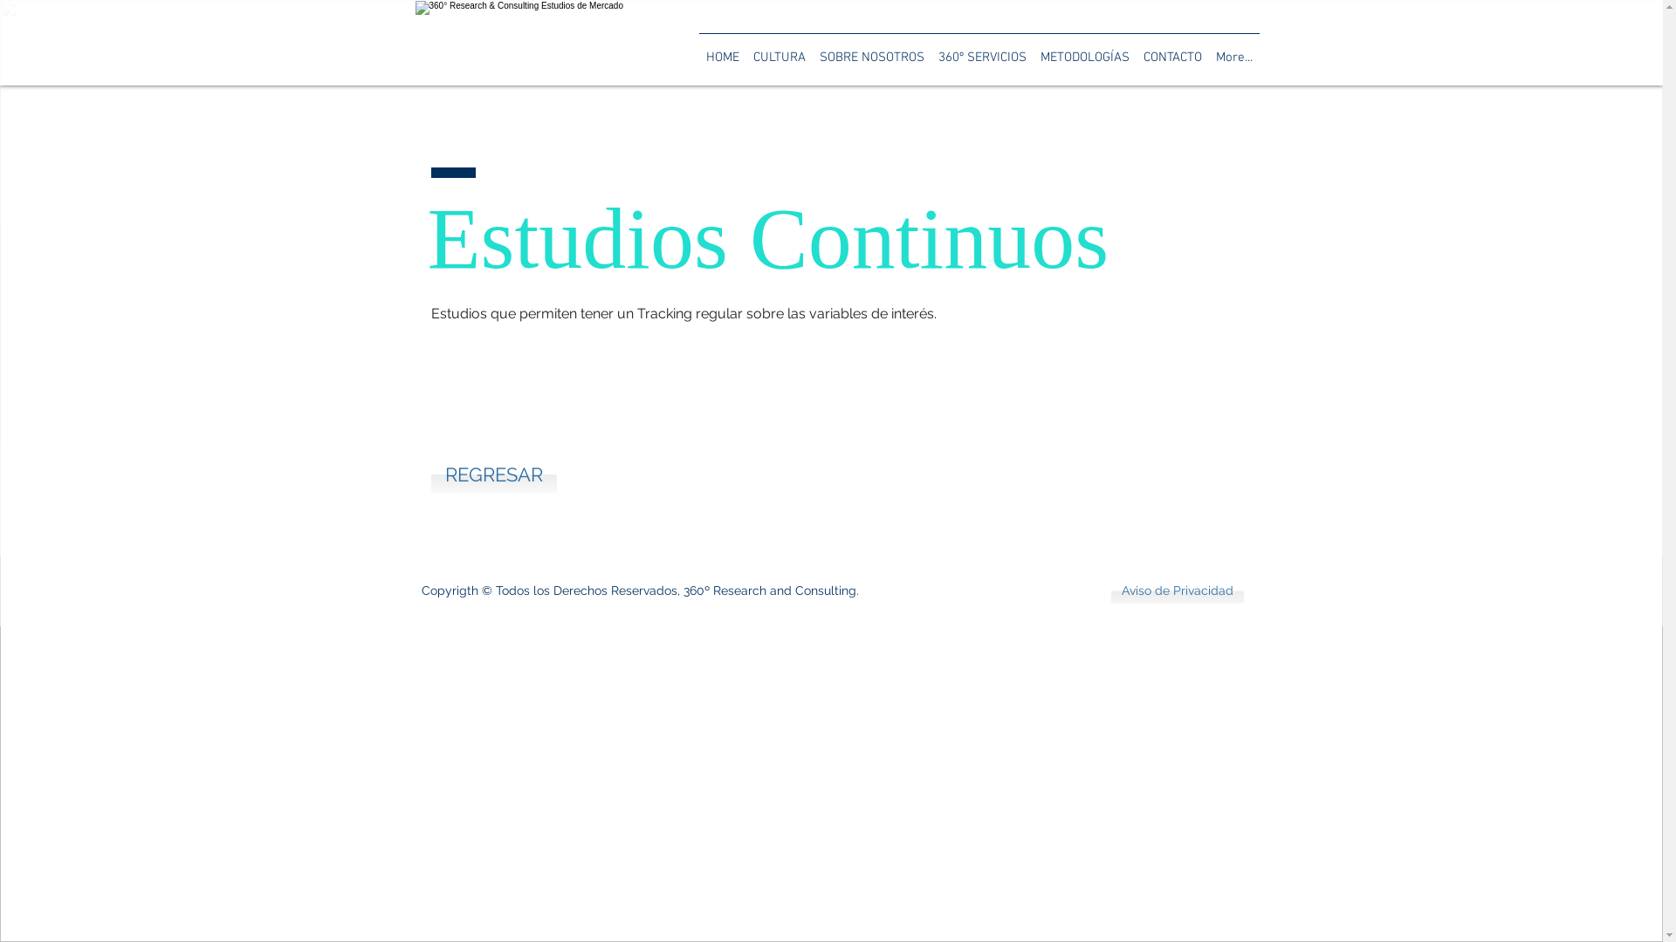 The image size is (1676, 942). I want to click on REGRESAR, so click(494, 474).